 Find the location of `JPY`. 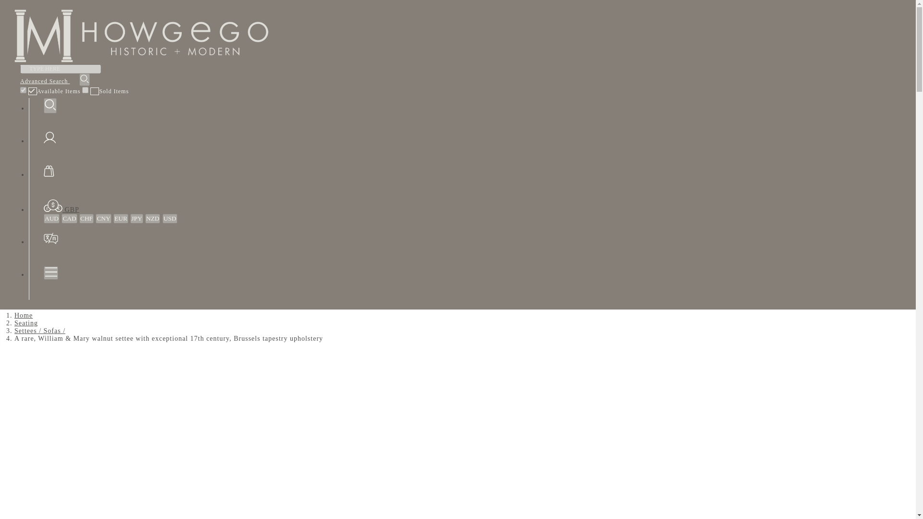

JPY is located at coordinates (137, 218).